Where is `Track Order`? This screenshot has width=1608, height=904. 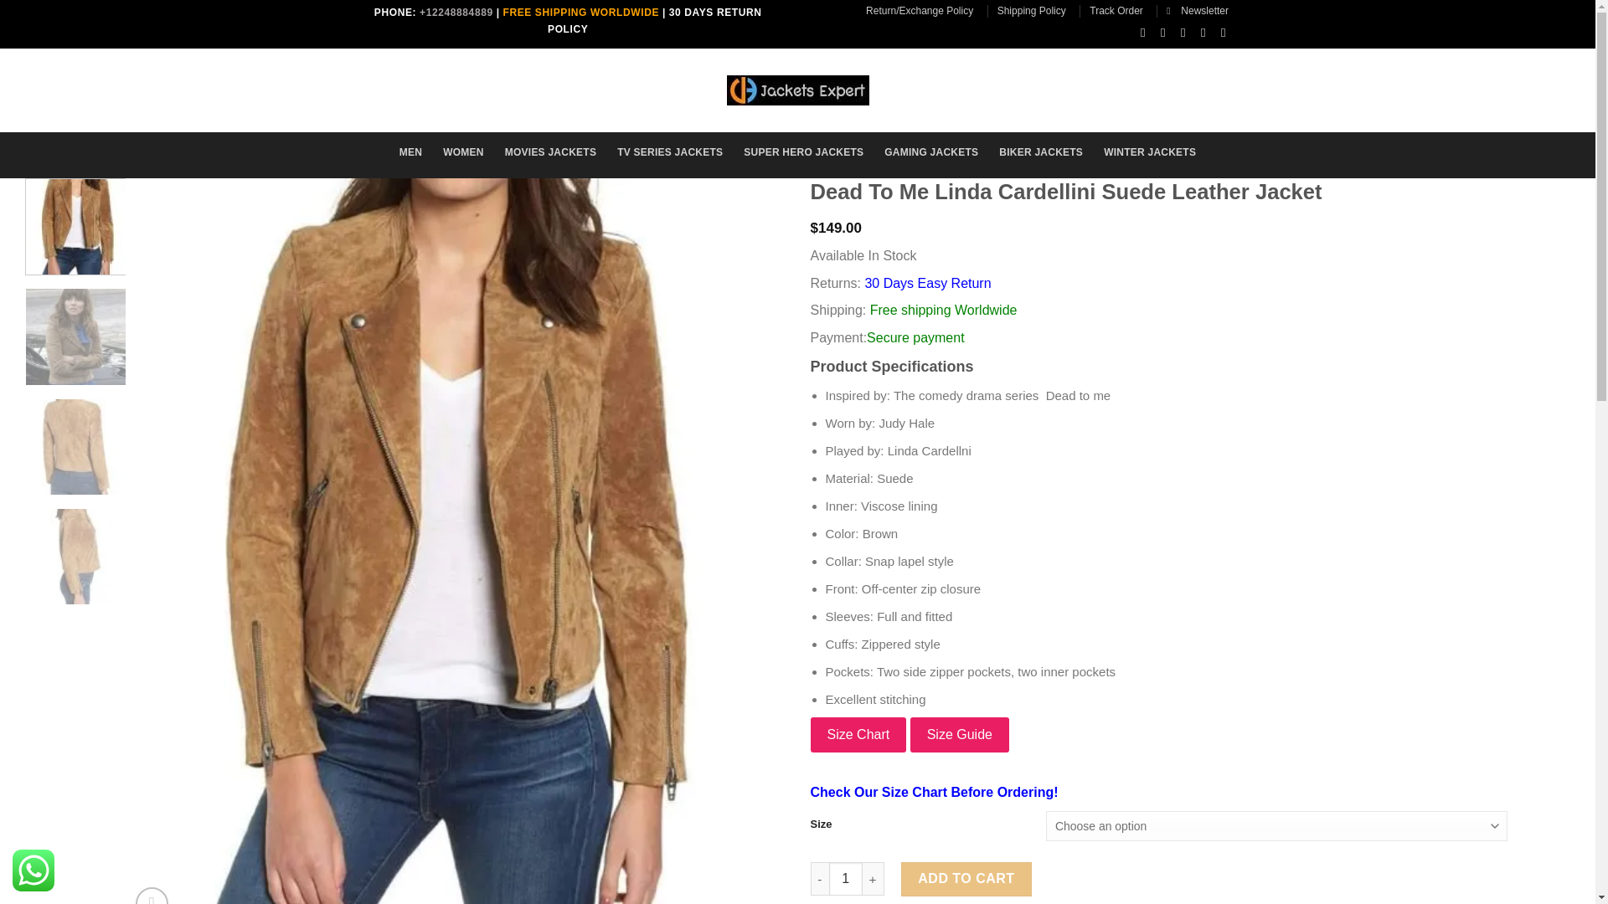 Track Order is located at coordinates (1116, 10).